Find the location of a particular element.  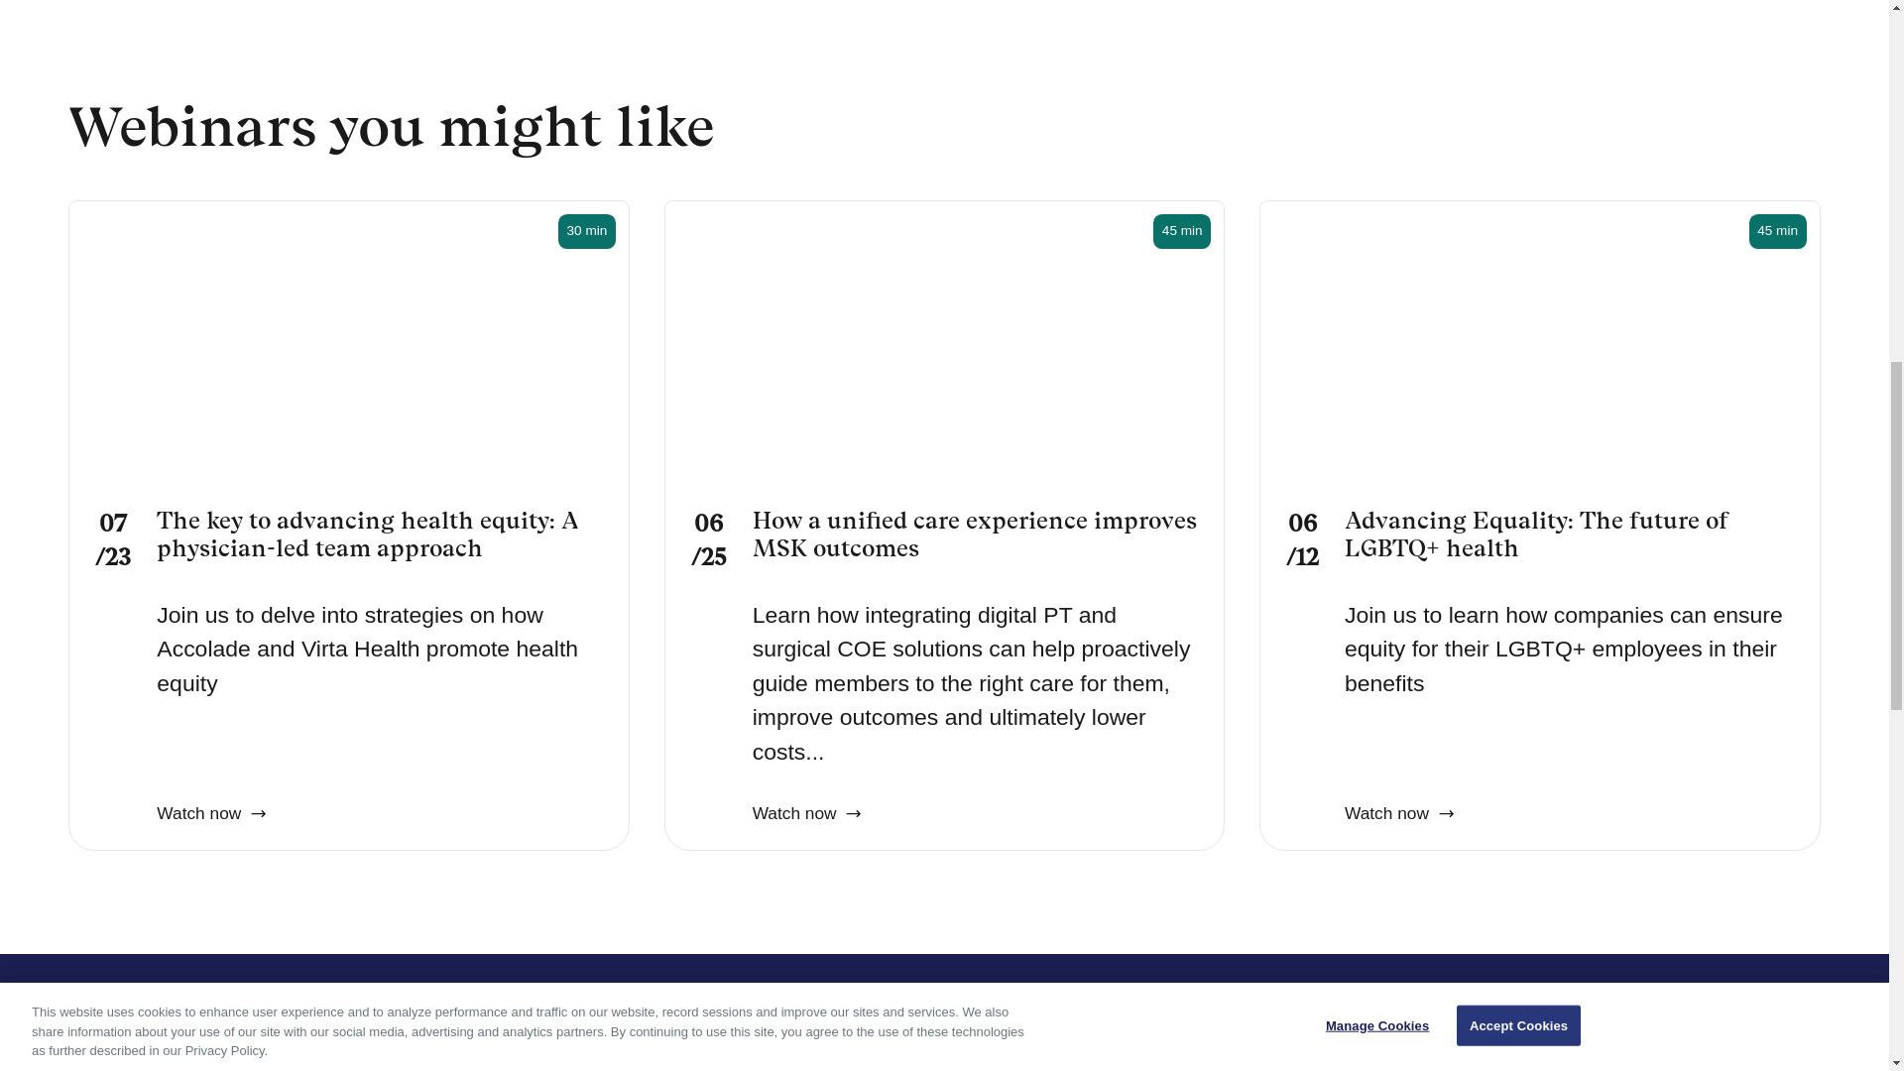

Watch now is located at coordinates (807, 795).